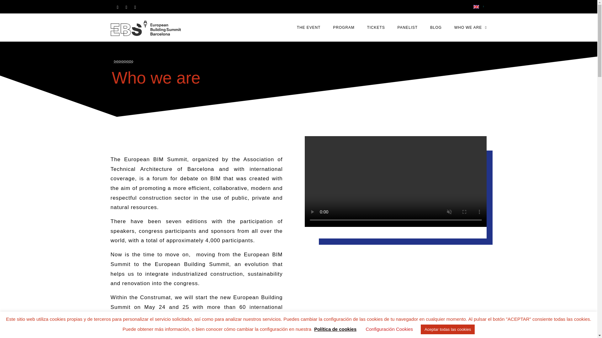 The width and height of the screenshot is (602, 338). I want to click on BLOG, so click(436, 28).